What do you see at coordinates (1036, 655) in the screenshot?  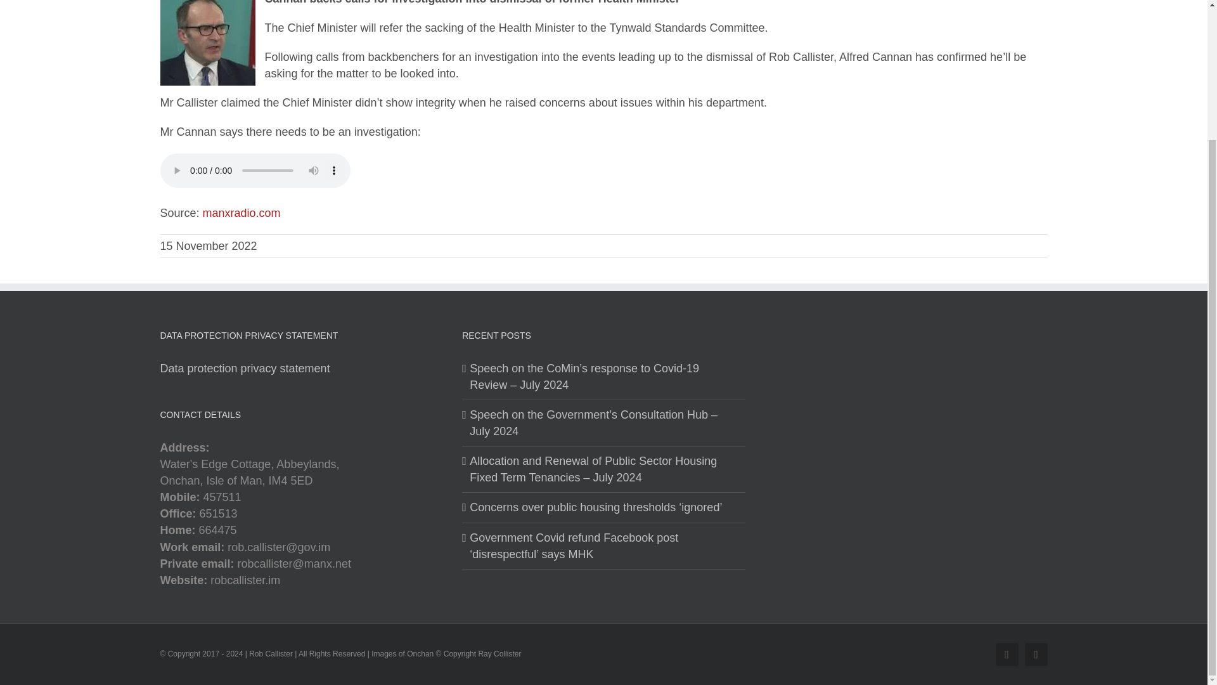 I see `X` at bounding box center [1036, 655].